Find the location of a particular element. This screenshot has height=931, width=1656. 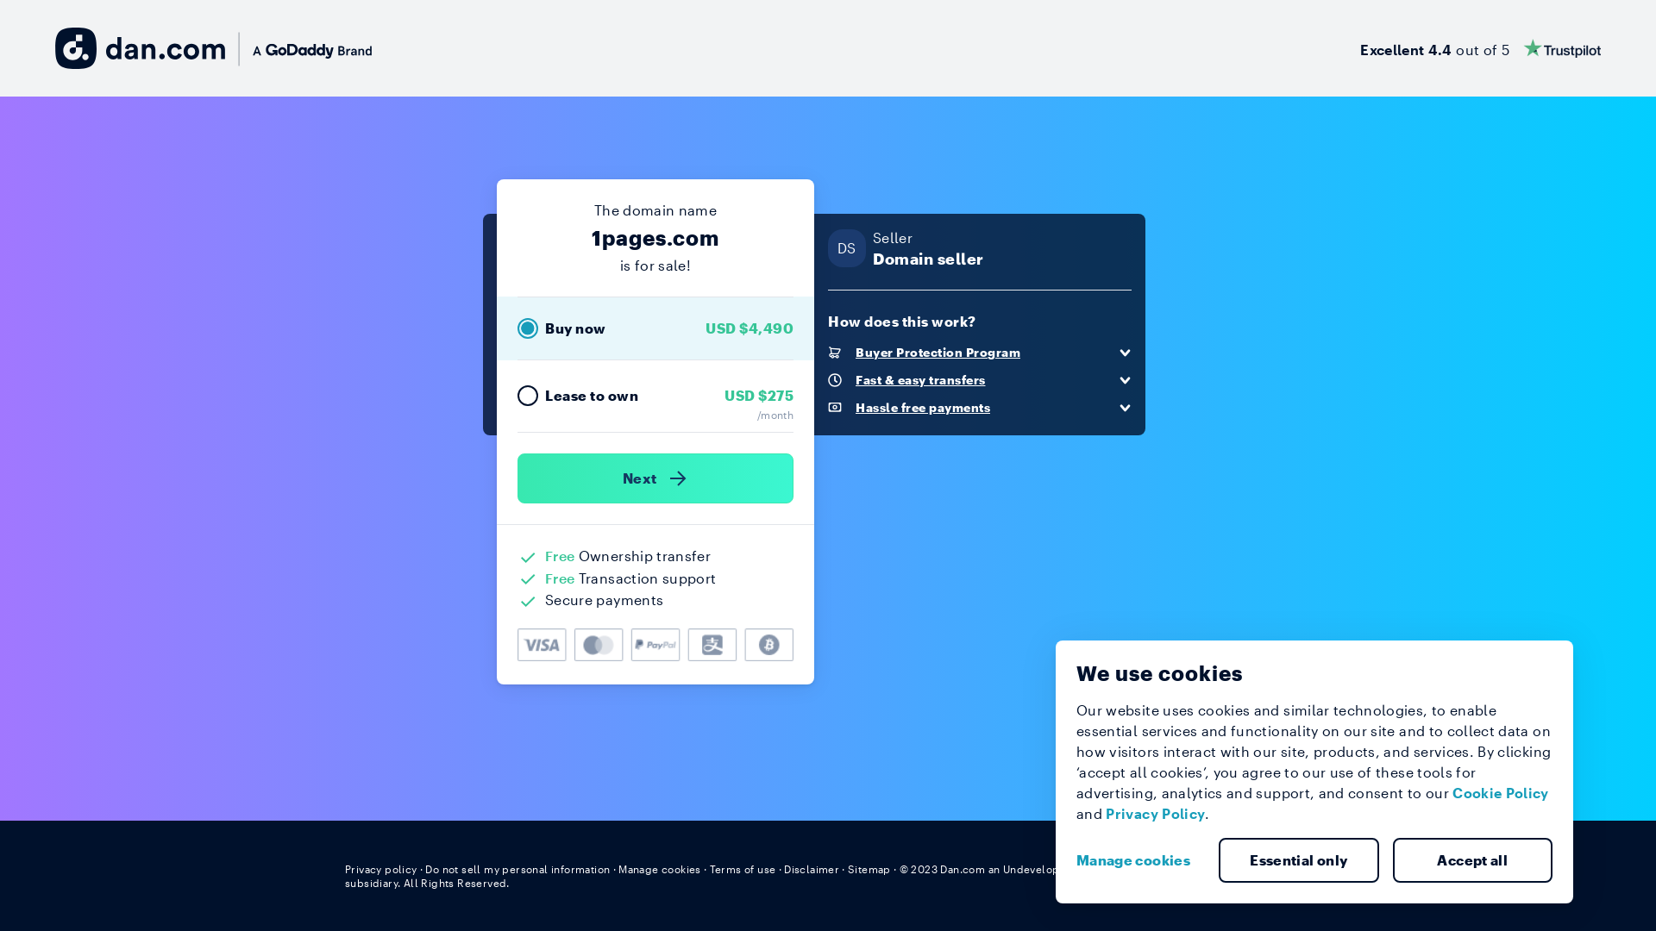

Next
) is located at coordinates (655, 478).